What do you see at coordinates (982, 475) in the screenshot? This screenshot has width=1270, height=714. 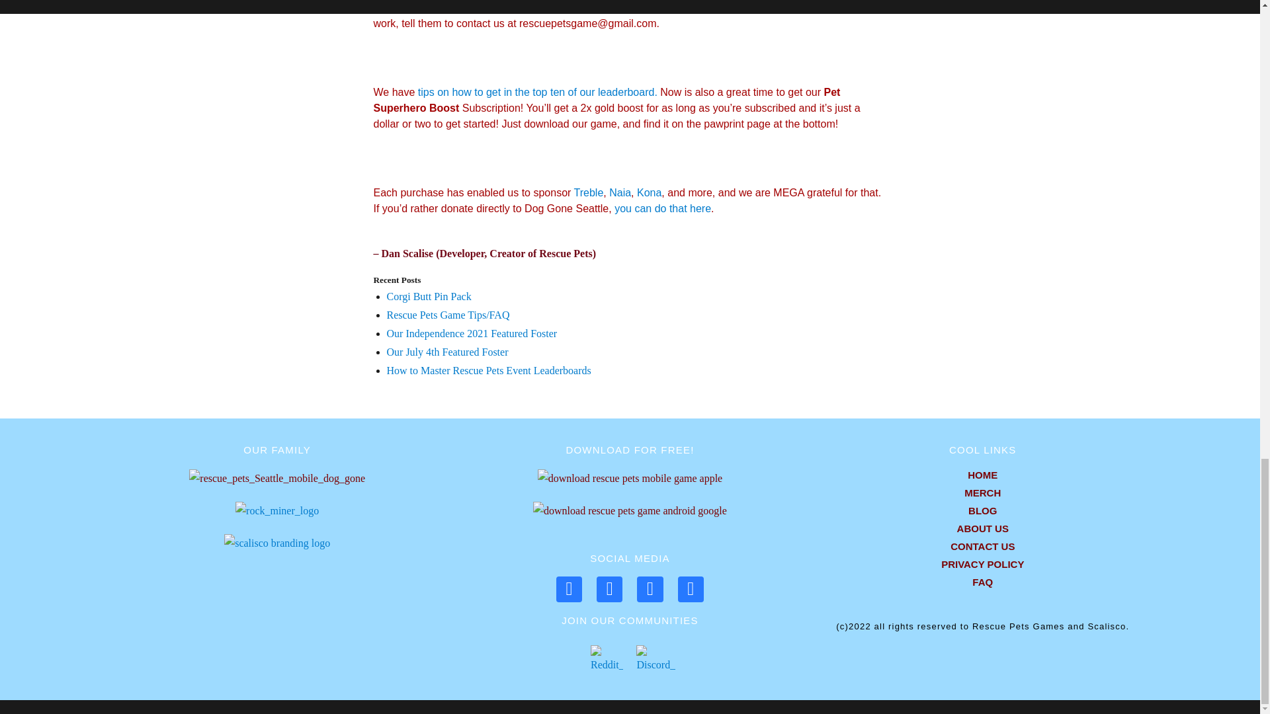 I see `HOME` at bounding box center [982, 475].